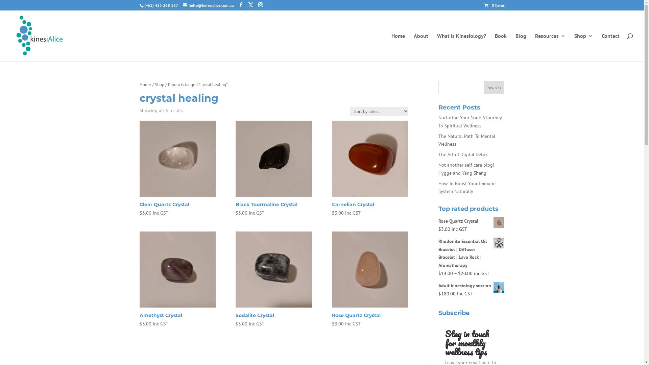  I want to click on Book, so click(501, 47).